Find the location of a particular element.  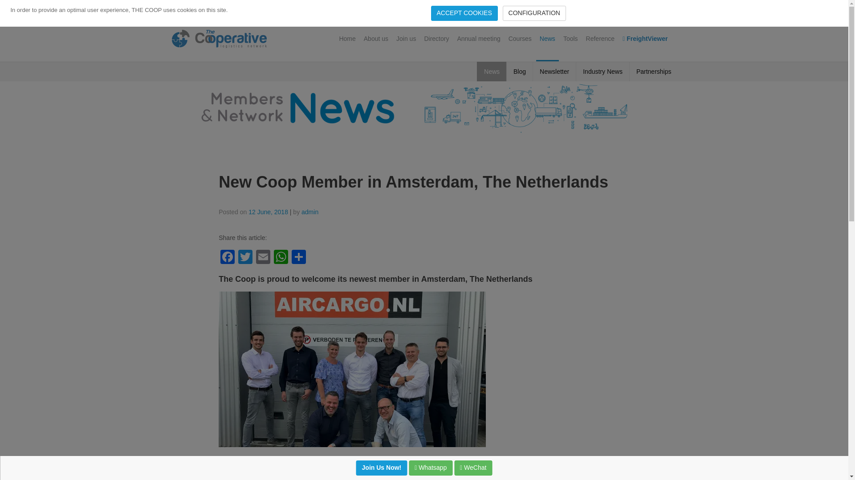

WhatsApp is located at coordinates (281, 258).